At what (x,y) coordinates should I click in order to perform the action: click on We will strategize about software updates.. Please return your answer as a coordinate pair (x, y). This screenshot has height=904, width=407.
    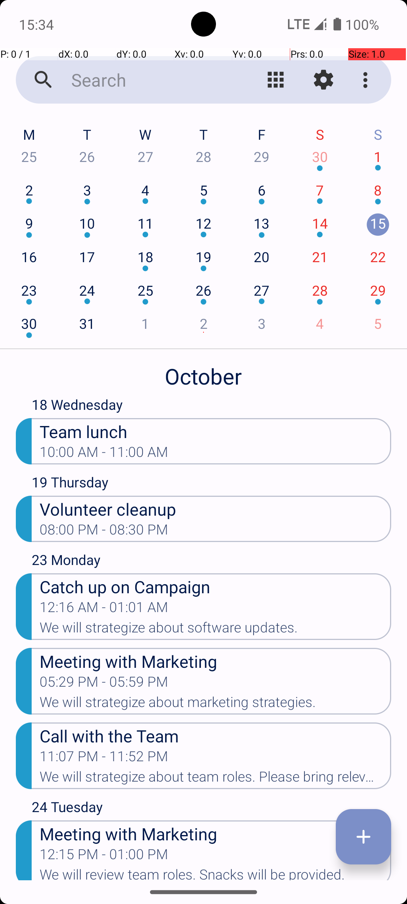
    Looking at the image, I should click on (216, 630).